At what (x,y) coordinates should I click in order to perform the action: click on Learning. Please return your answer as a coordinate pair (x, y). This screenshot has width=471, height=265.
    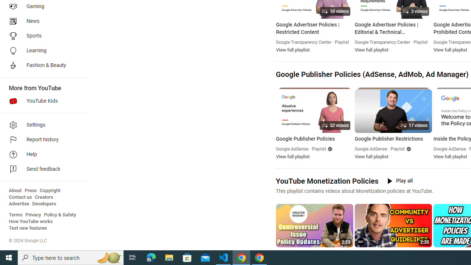
    Looking at the image, I should click on (42, 51).